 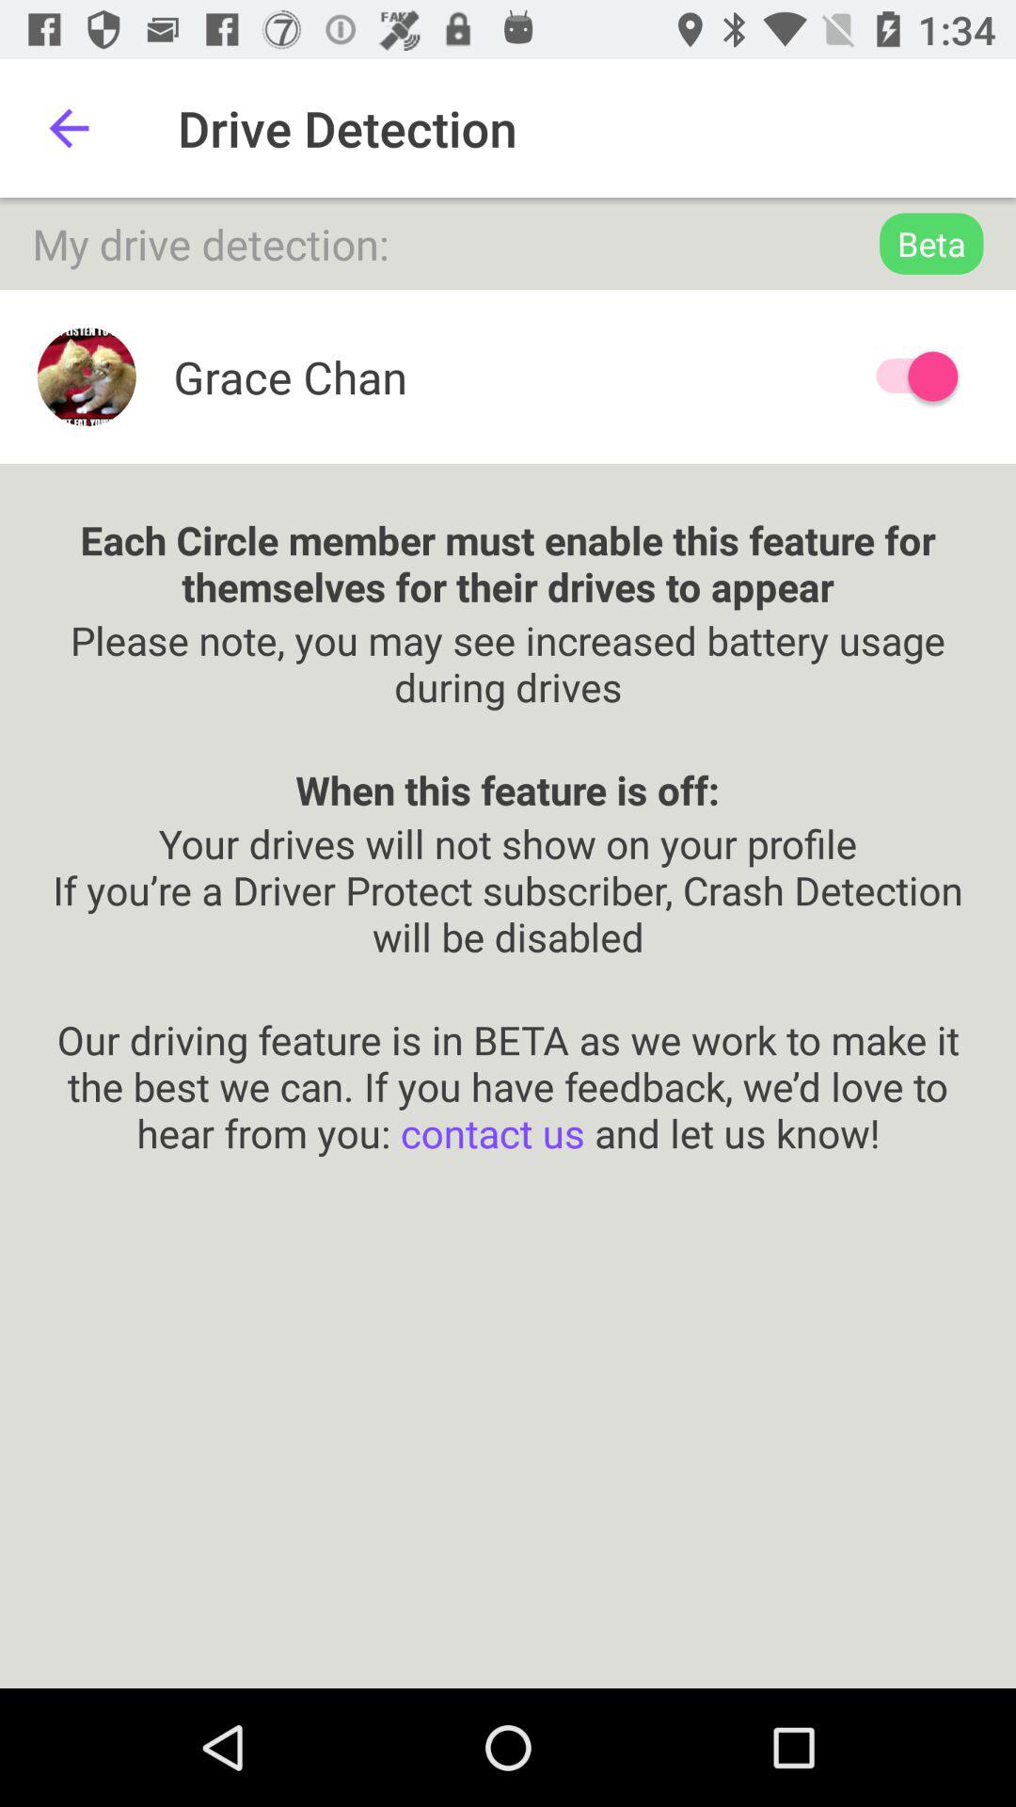 I want to click on flip until the our driving feature item, so click(x=508, y=1062).